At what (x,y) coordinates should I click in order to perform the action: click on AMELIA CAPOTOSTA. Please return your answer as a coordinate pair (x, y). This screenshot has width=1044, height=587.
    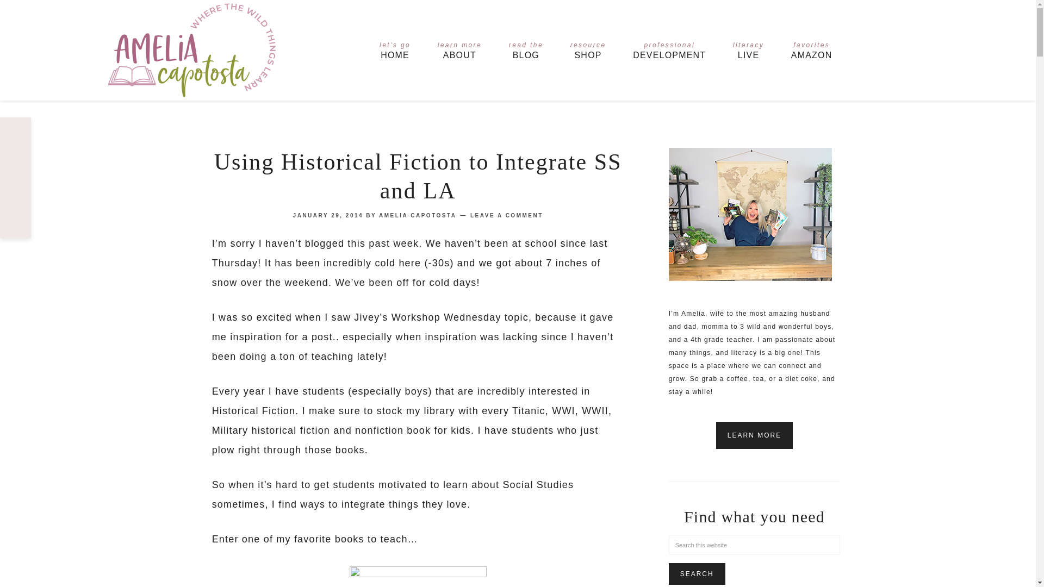
    Looking at the image, I should click on (588, 51).